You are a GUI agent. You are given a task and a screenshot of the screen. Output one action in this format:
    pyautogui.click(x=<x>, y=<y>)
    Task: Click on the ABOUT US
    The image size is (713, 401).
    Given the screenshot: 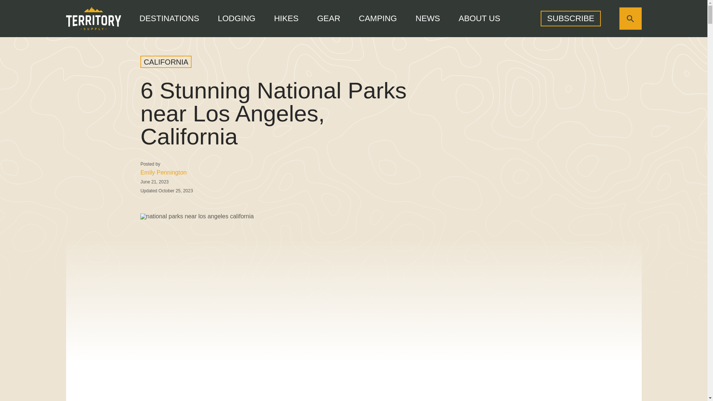 What is the action you would take?
    pyautogui.click(x=479, y=18)
    